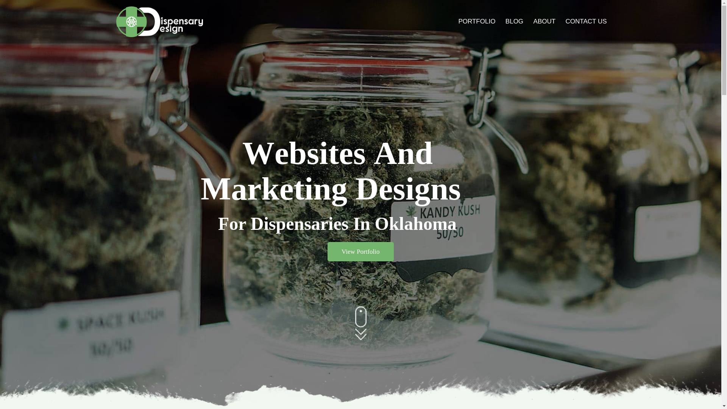  Describe the element at coordinates (544, 31) in the screenshot. I see `ABOUT` at that location.